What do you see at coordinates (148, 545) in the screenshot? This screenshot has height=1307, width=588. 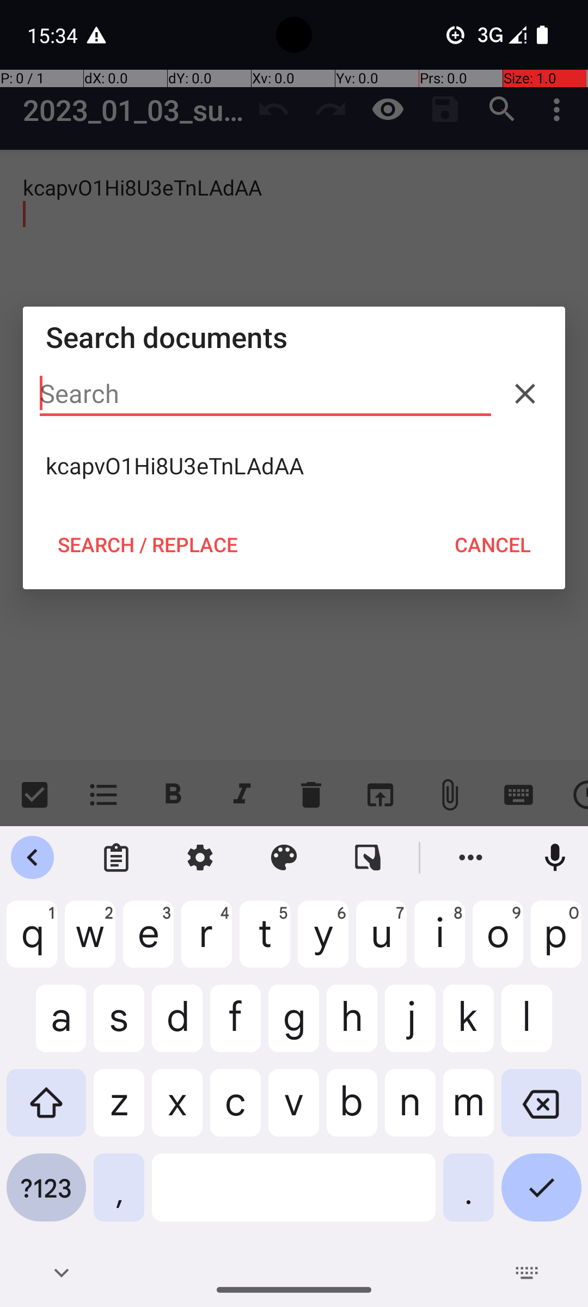 I see `SEARCH / REPLACE` at bounding box center [148, 545].